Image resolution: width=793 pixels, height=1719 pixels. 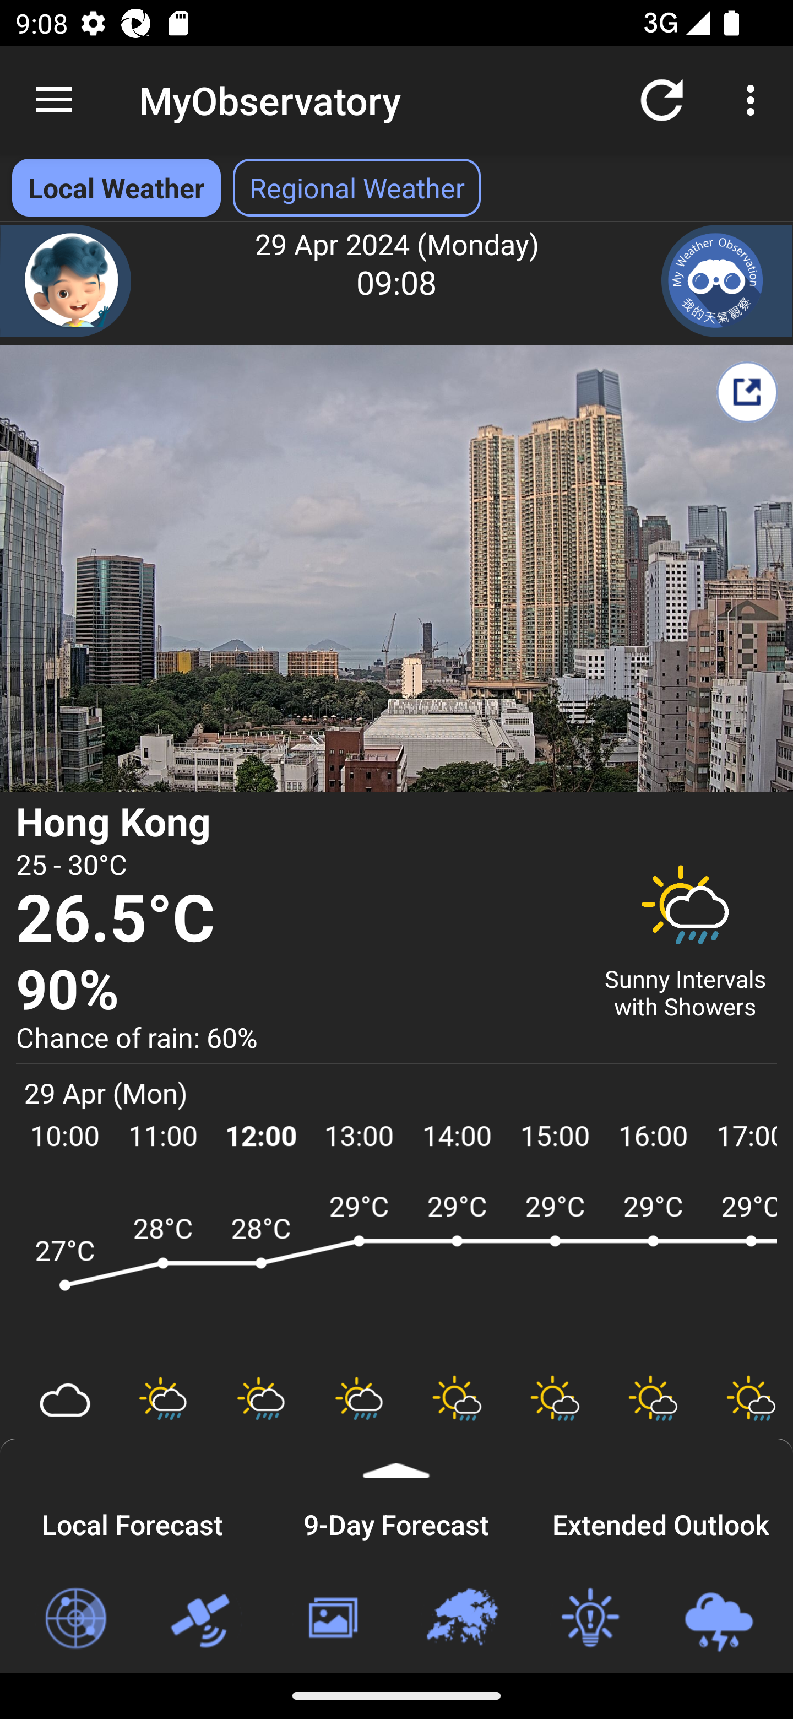 What do you see at coordinates (661, 1521) in the screenshot?
I see `Extended Outlook` at bounding box center [661, 1521].